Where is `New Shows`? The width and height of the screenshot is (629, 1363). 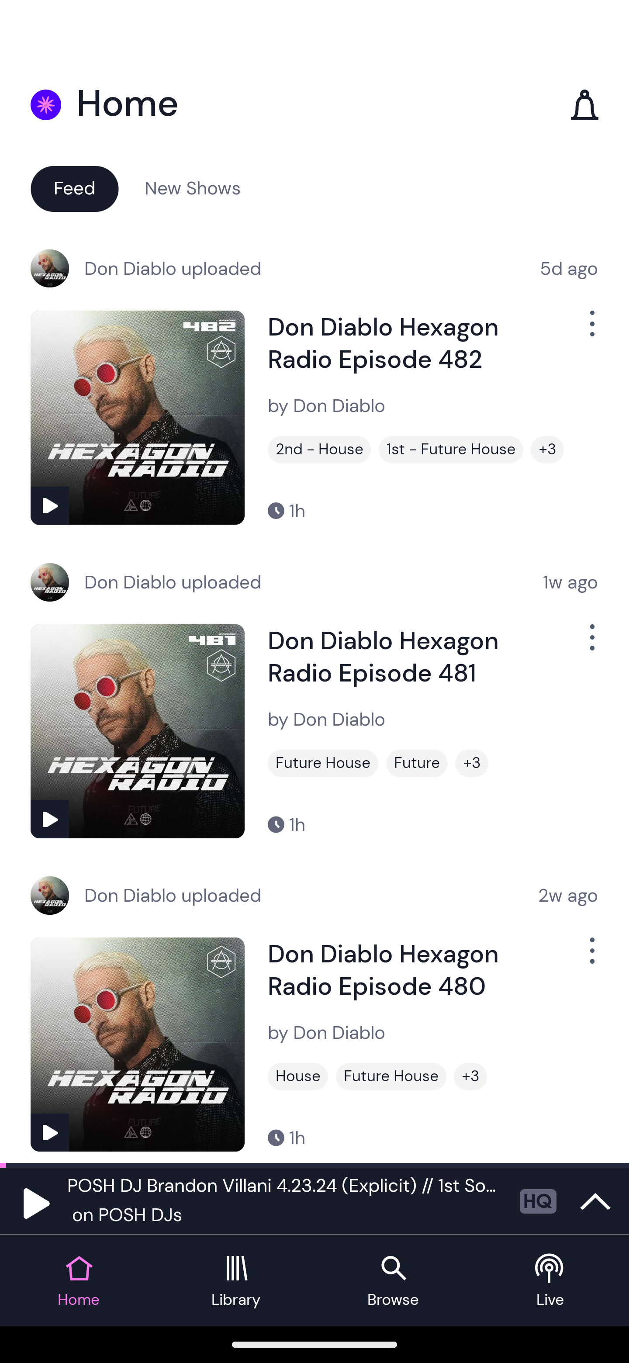
New Shows is located at coordinates (193, 188).